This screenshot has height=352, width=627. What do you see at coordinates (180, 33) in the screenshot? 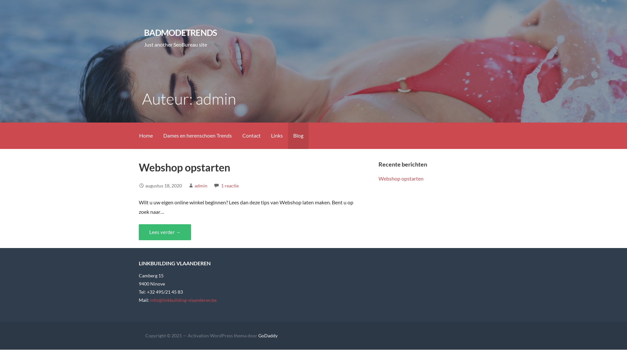
I see `BADMODETRENDS` at bounding box center [180, 33].